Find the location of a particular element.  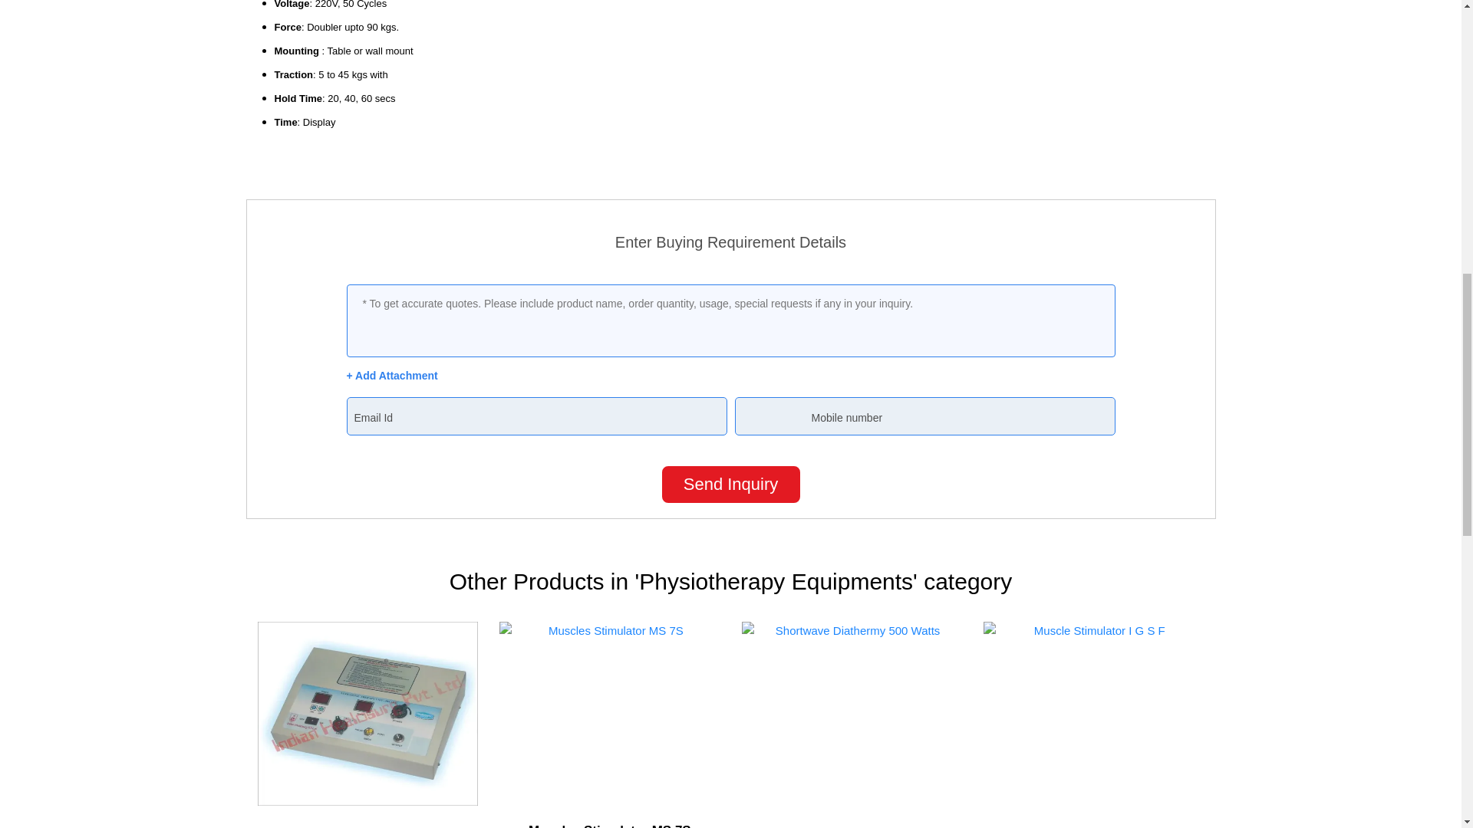

Send Inquiry is located at coordinates (730, 485).